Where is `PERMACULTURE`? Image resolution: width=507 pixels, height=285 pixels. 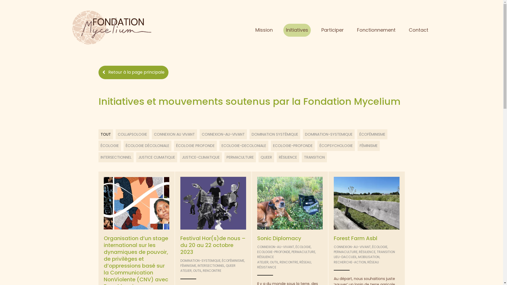
PERMACULTURE is located at coordinates (346, 252).